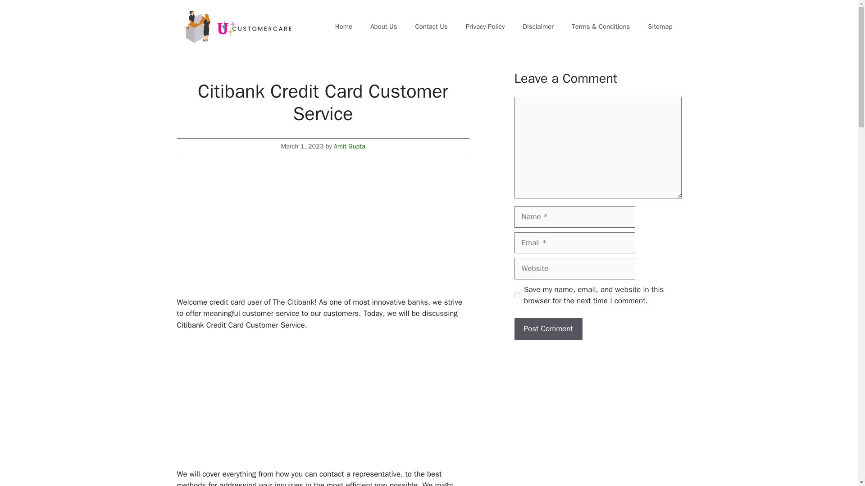 Image resolution: width=865 pixels, height=486 pixels. I want to click on Advertisement, so click(323, 233).